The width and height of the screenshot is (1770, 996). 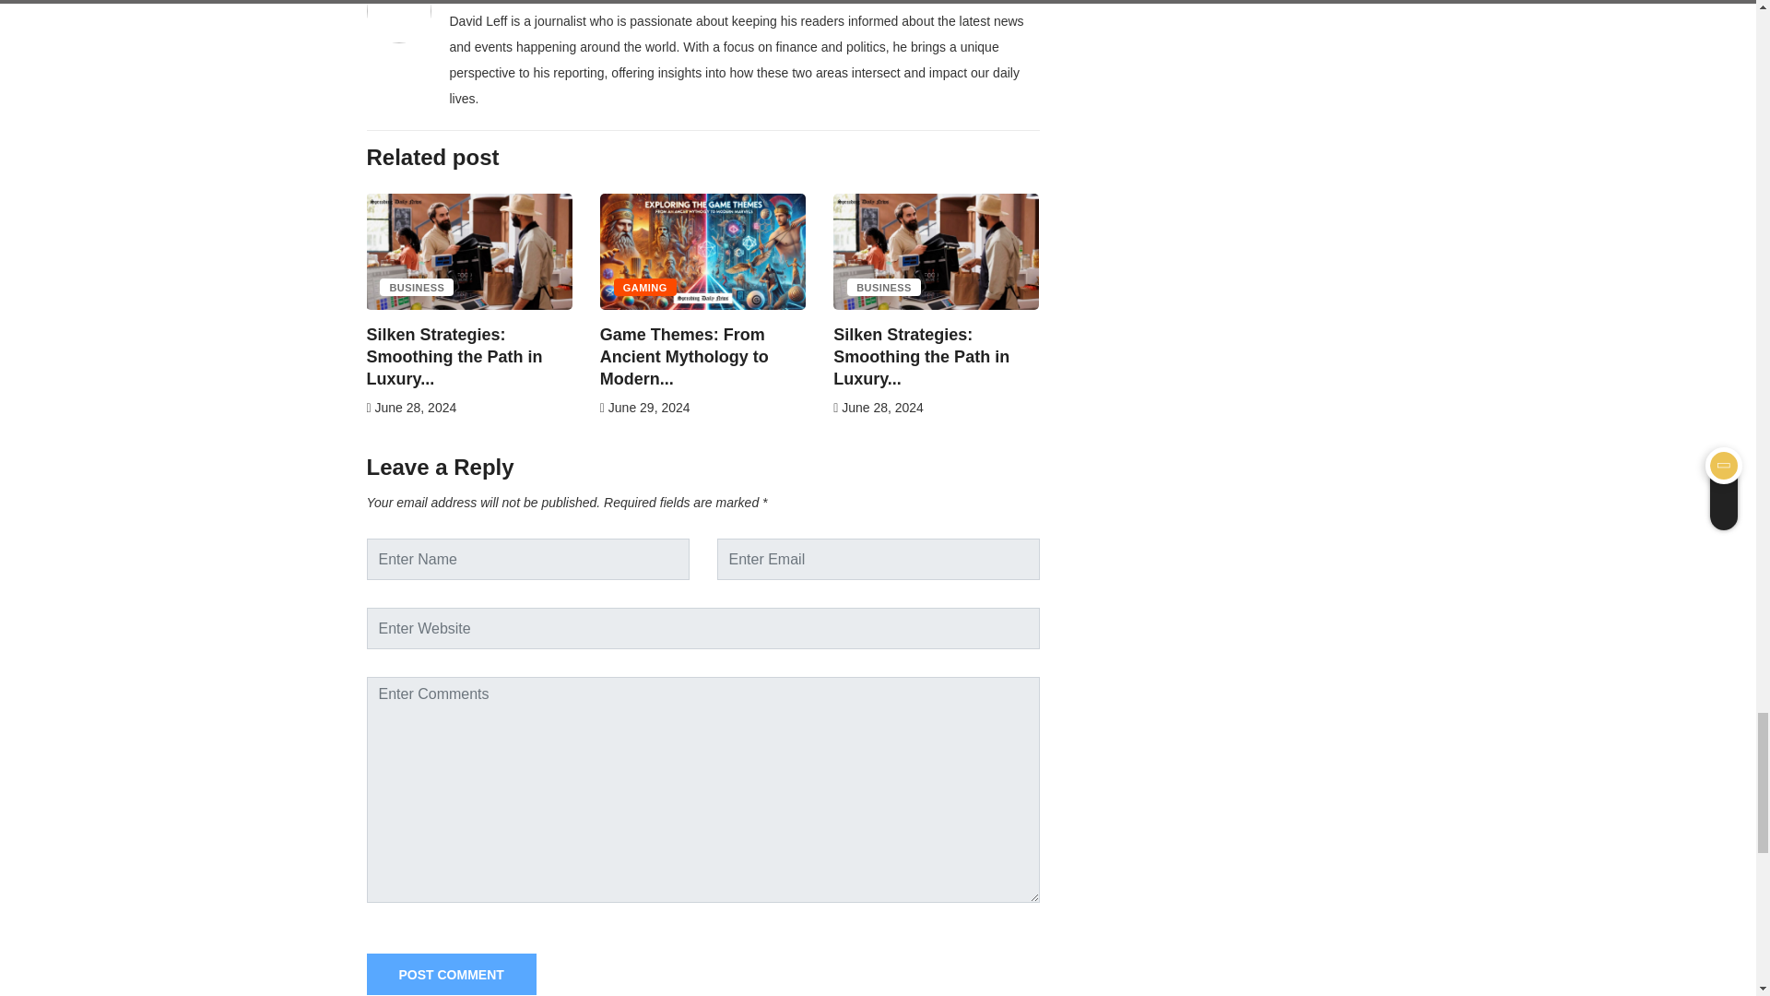 What do you see at coordinates (417, 287) in the screenshot?
I see `BUSINESS` at bounding box center [417, 287].